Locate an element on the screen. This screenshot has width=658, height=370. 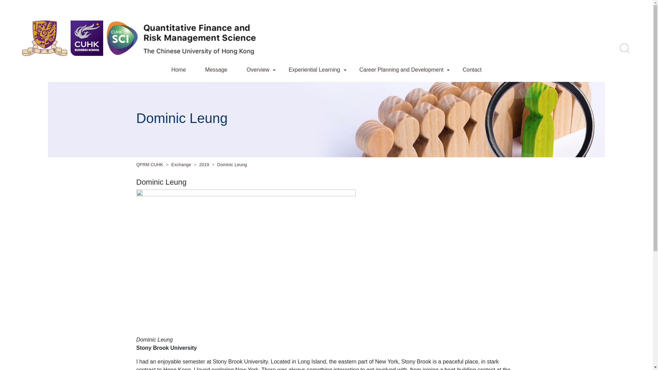
Contact is located at coordinates (472, 70).